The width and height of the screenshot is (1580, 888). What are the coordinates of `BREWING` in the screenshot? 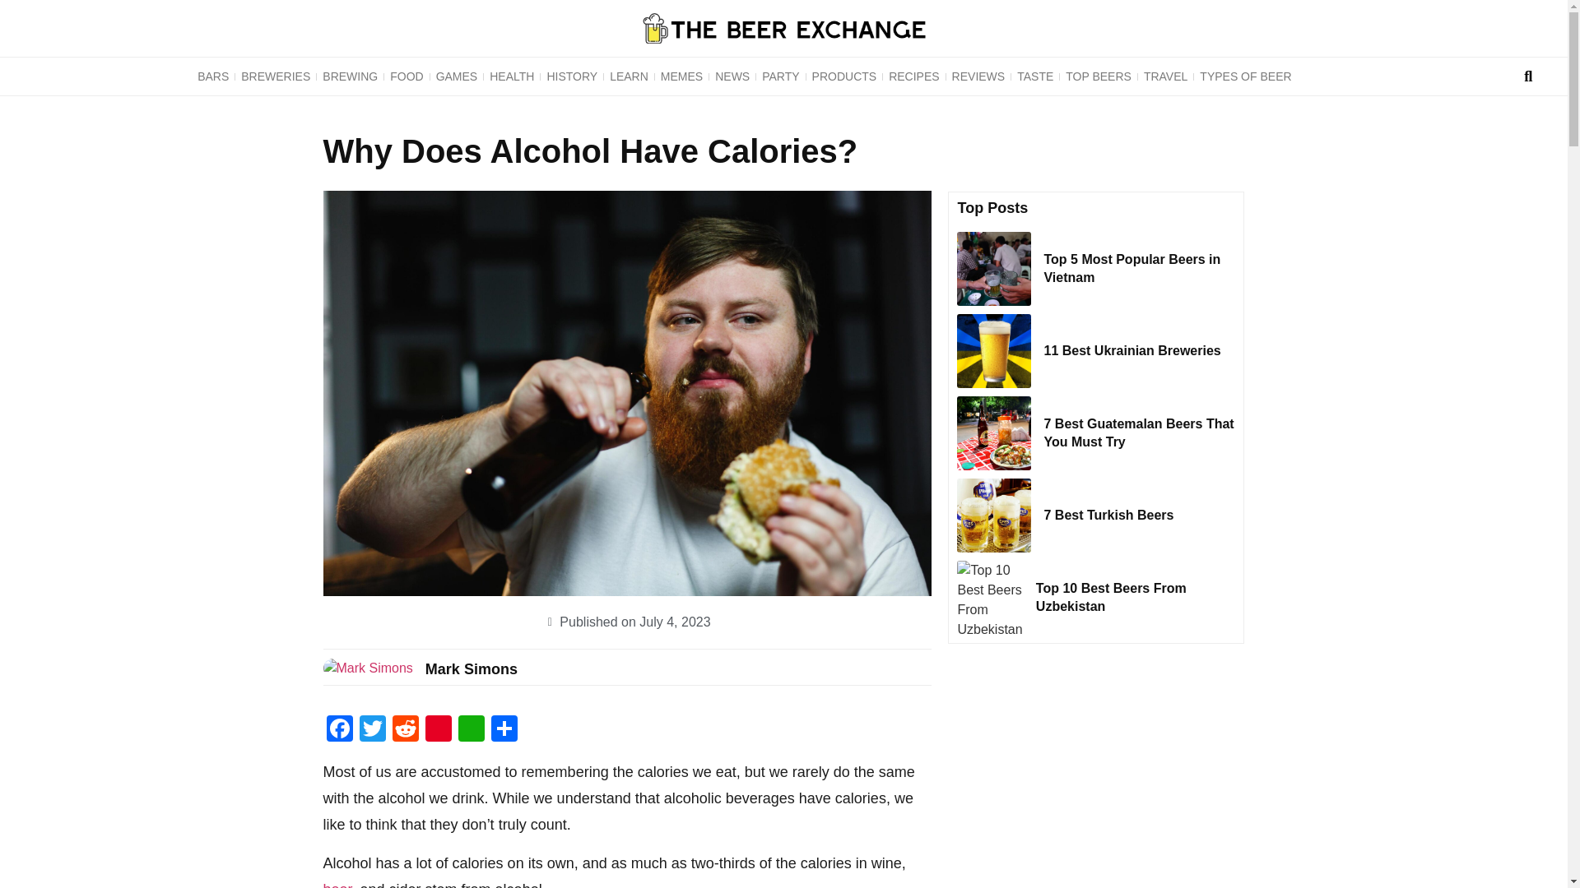 It's located at (351, 76).